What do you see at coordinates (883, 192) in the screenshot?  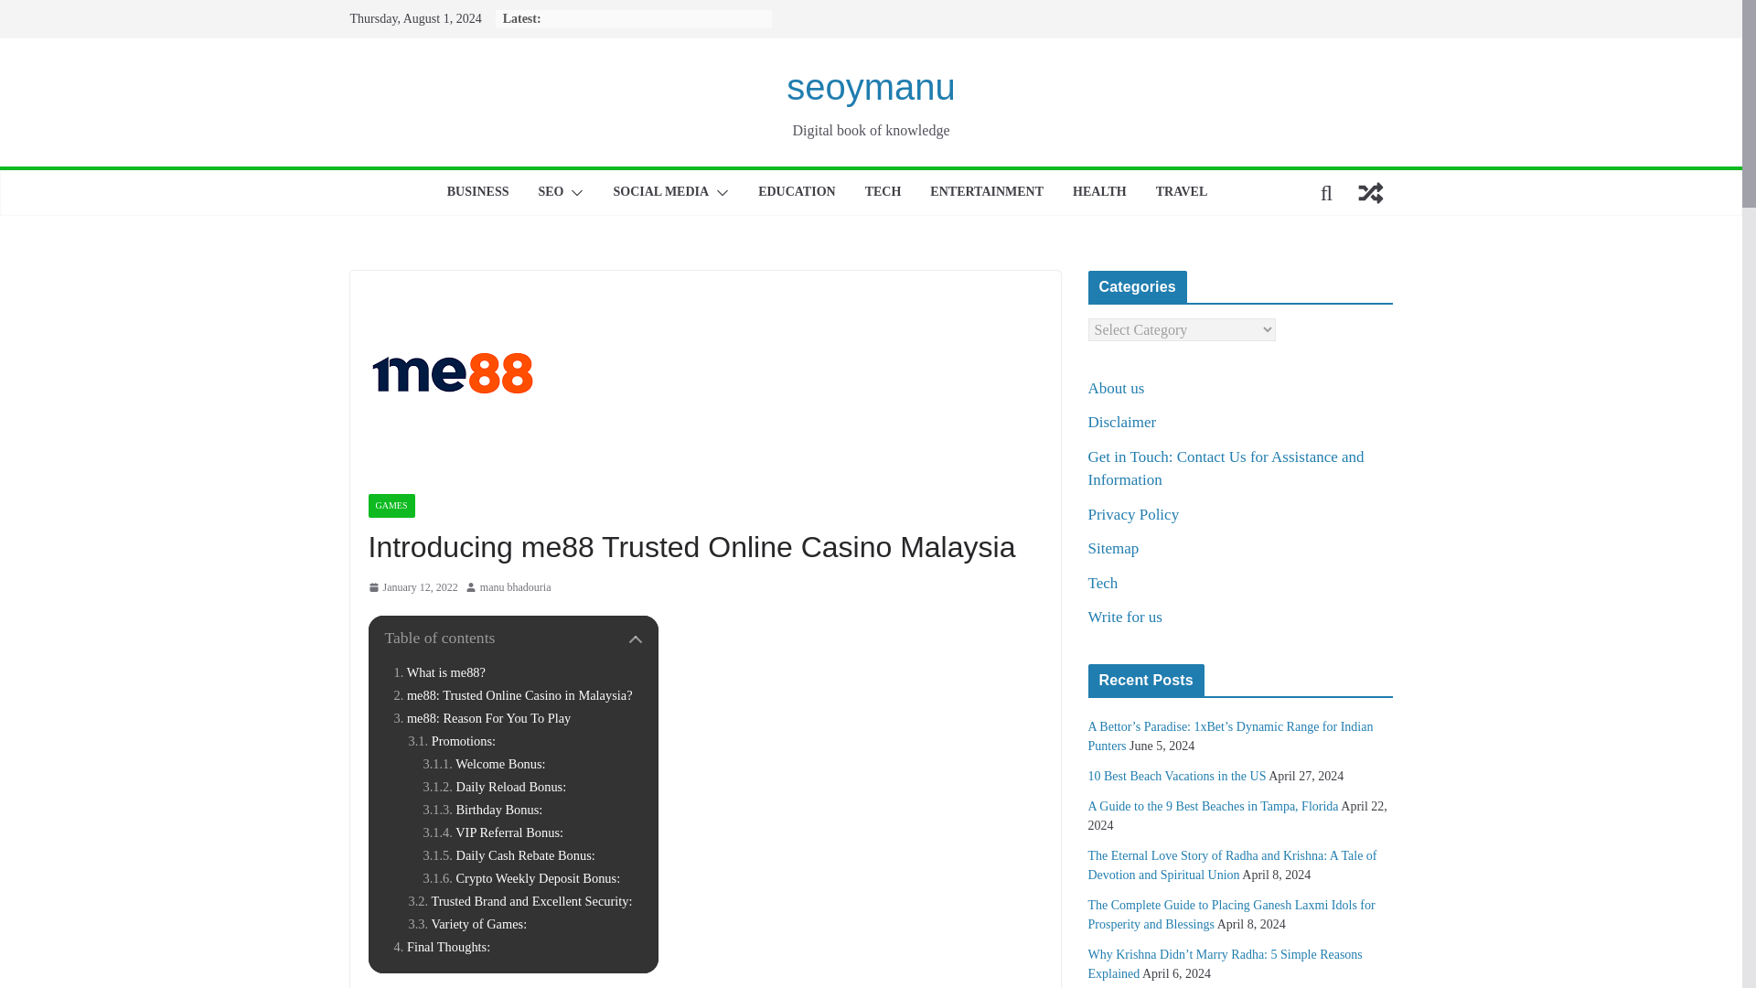 I see `TECH` at bounding box center [883, 192].